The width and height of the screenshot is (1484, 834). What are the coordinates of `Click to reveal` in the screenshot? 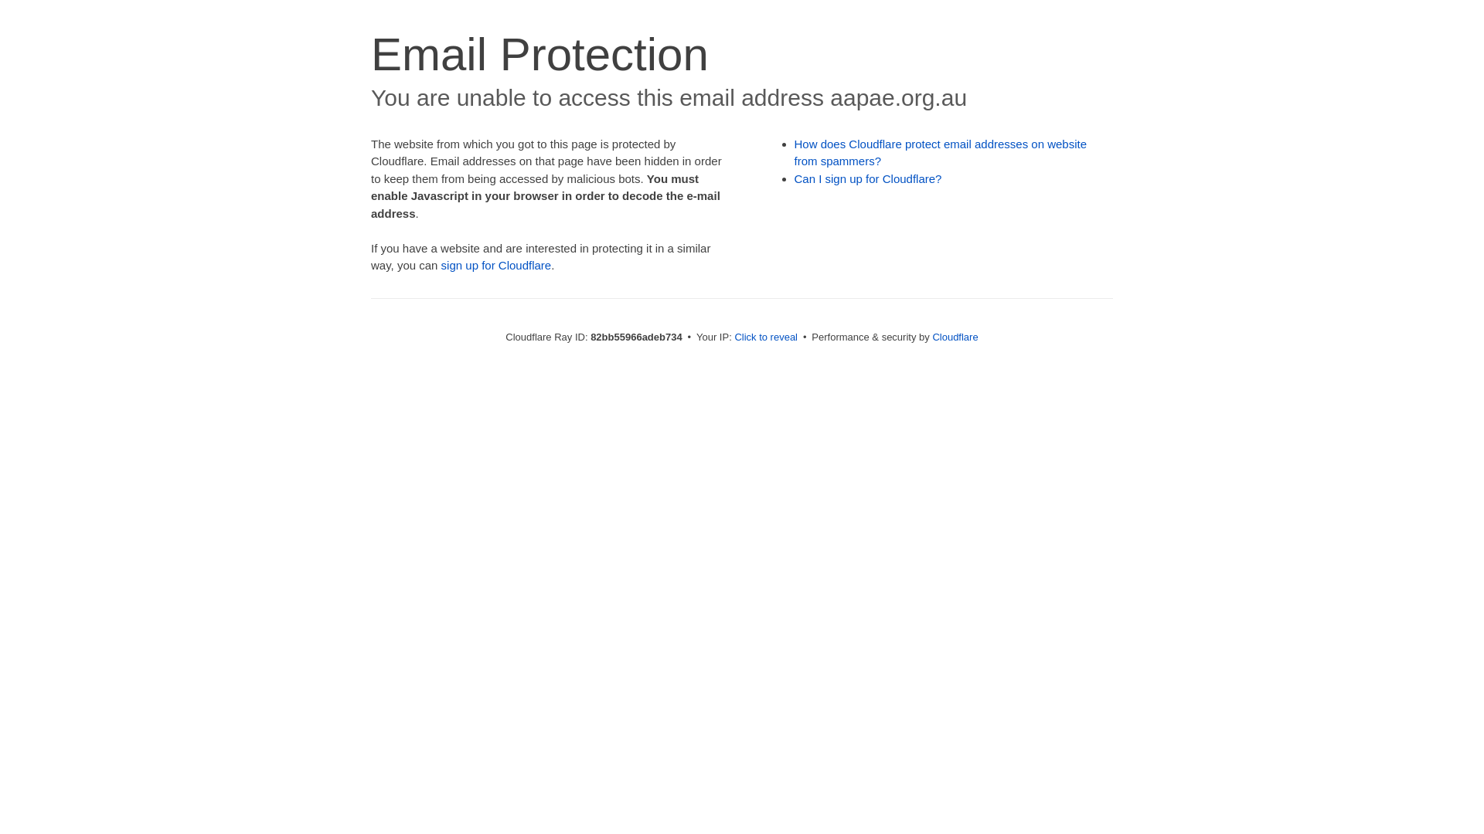 It's located at (766, 337).